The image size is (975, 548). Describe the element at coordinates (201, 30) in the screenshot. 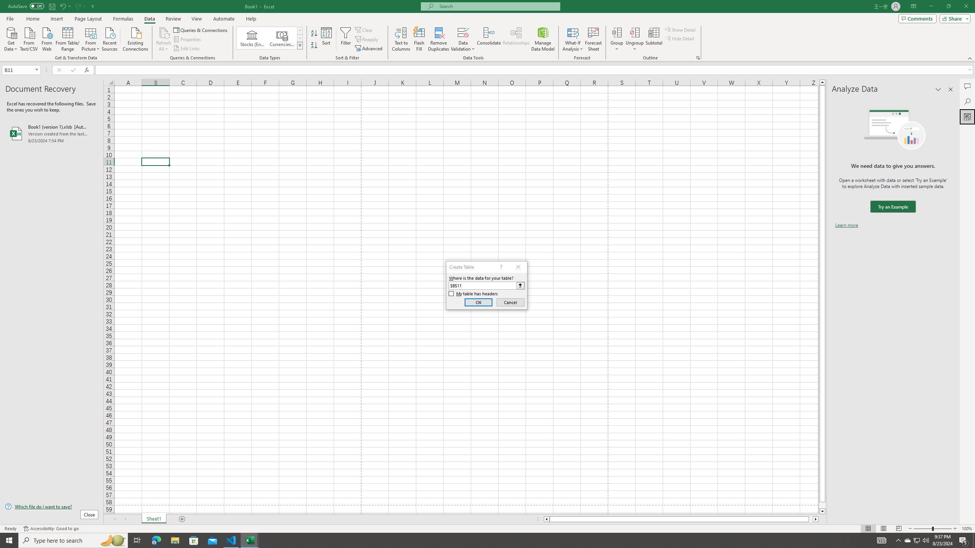

I see `Queries & Connections` at that location.